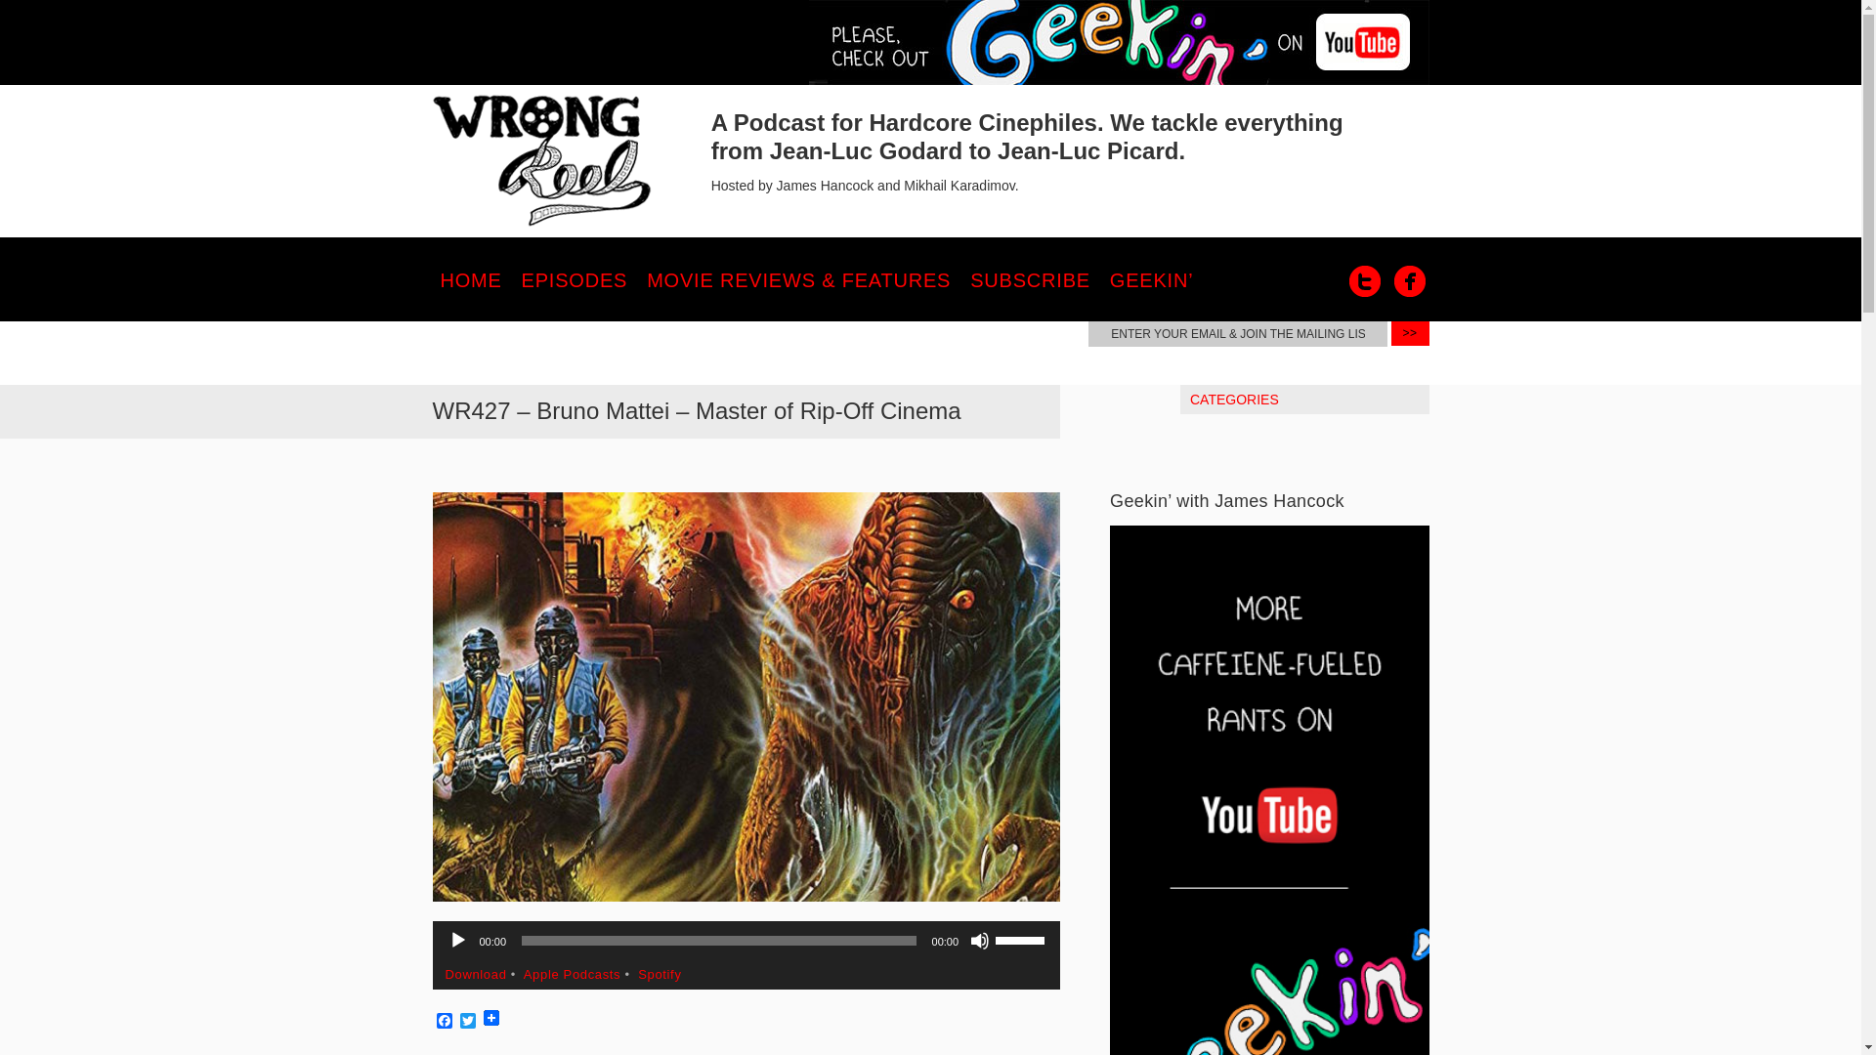 Image resolution: width=1876 pixels, height=1055 pixels. What do you see at coordinates (469, 279) in the screenshot?
I see `HOME` at bounding box center [469, 279].